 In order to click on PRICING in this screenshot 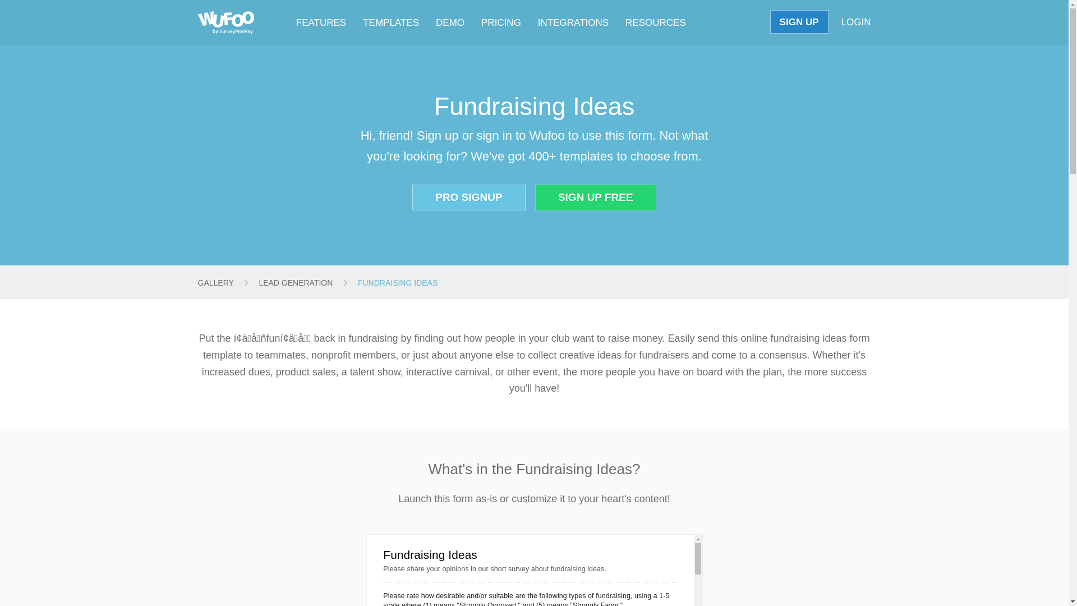, I will do `click(501, 22)`.